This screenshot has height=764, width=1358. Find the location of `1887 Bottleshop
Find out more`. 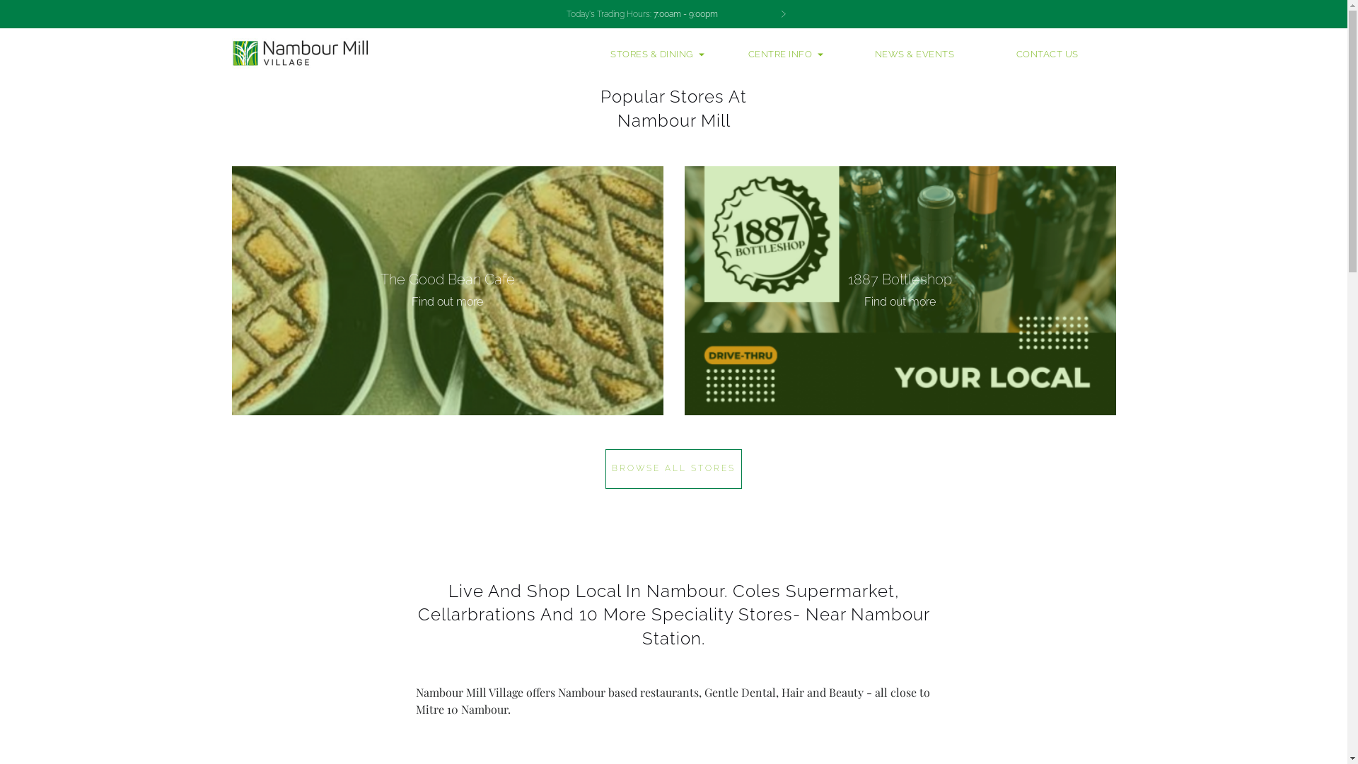

1887 Bottleshop
Find out more is located at coordinates (900, 291).